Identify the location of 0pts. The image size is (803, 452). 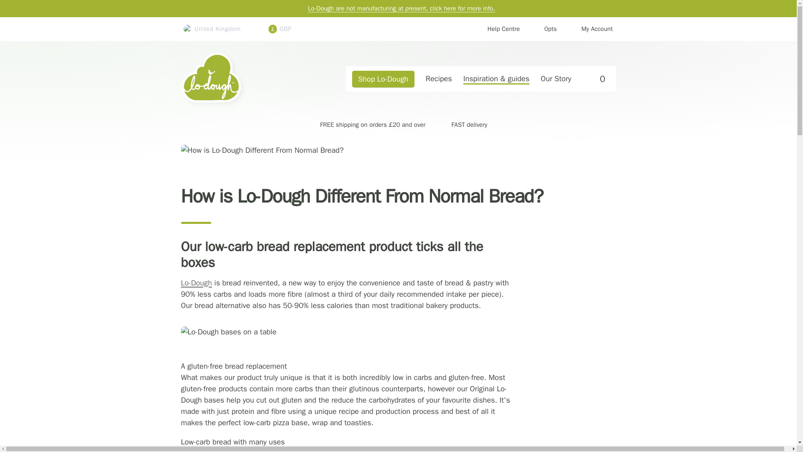
(545, 29).